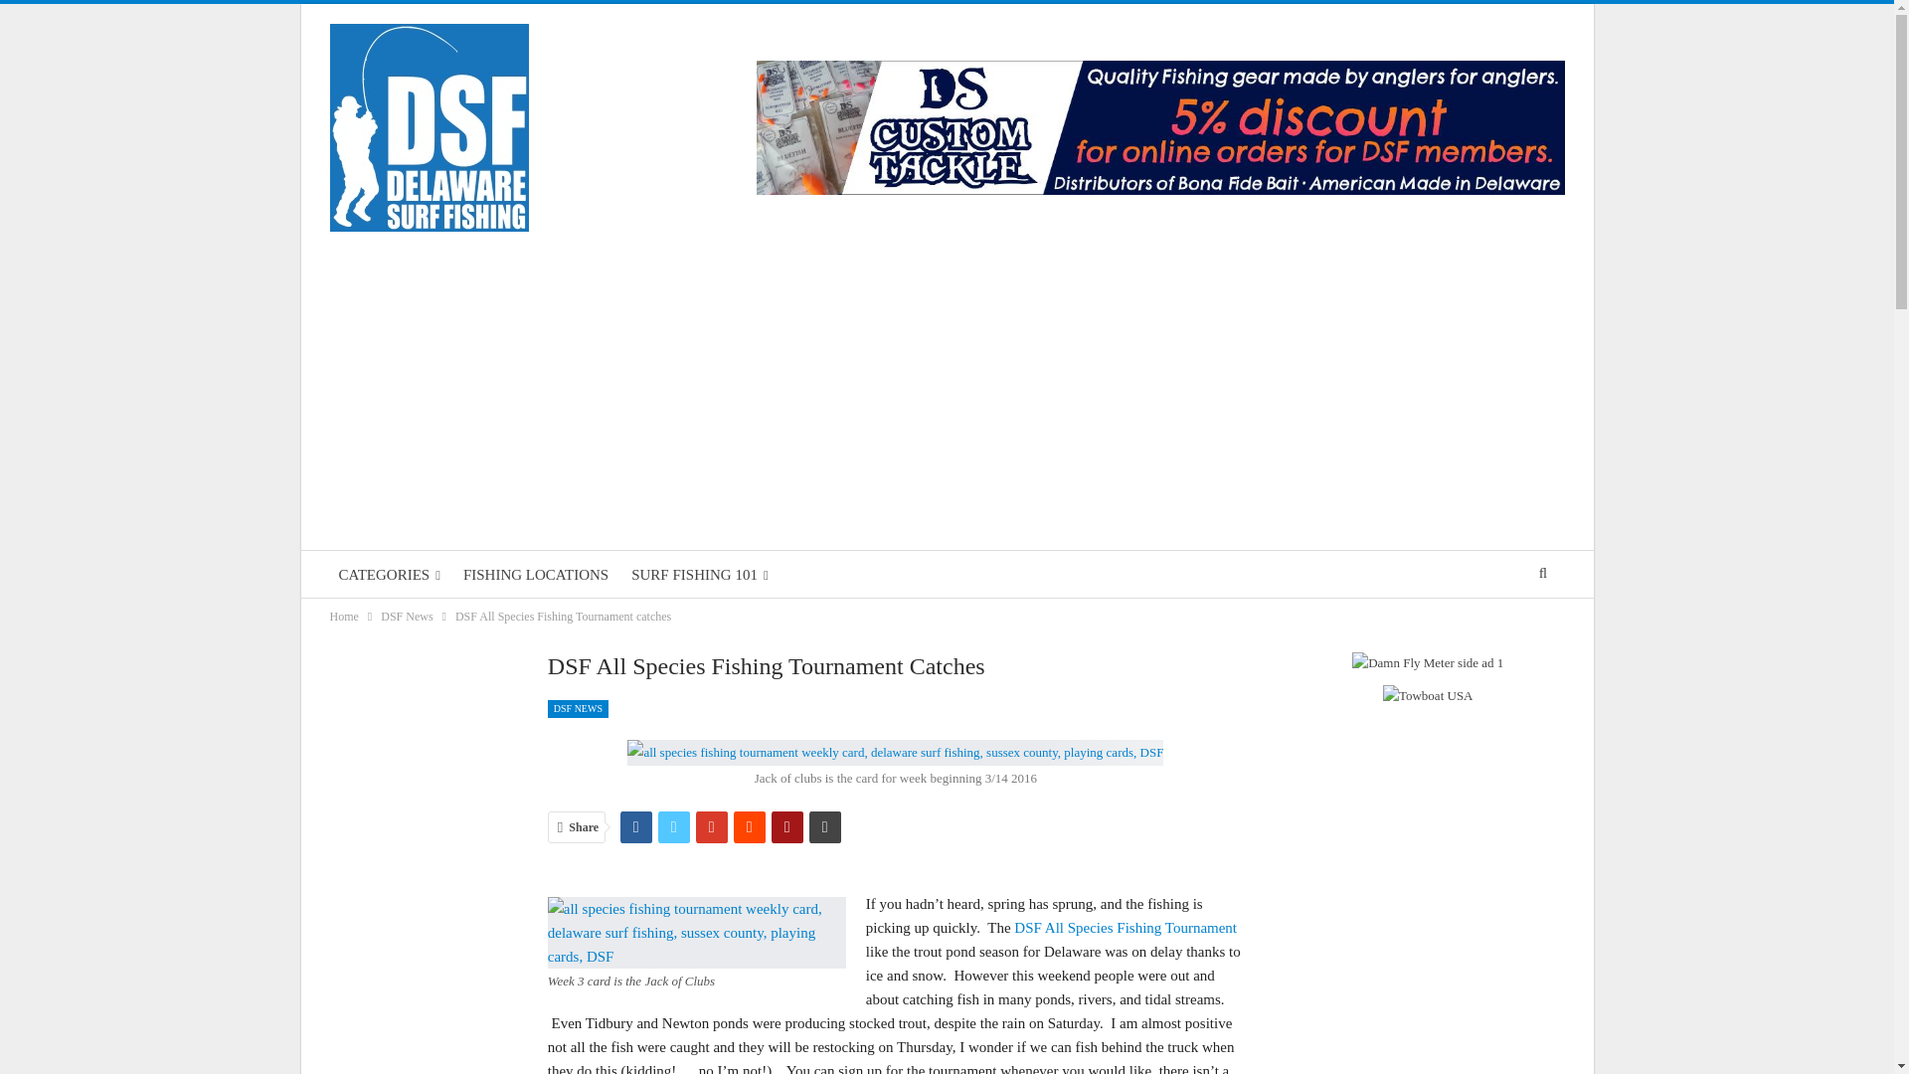 The width and height of the screenshot is (1909, 1074). What do you see at coordinates (390, 575) in the screenshot?
I see `CATEGORIES` at bounding box center [390, 575].